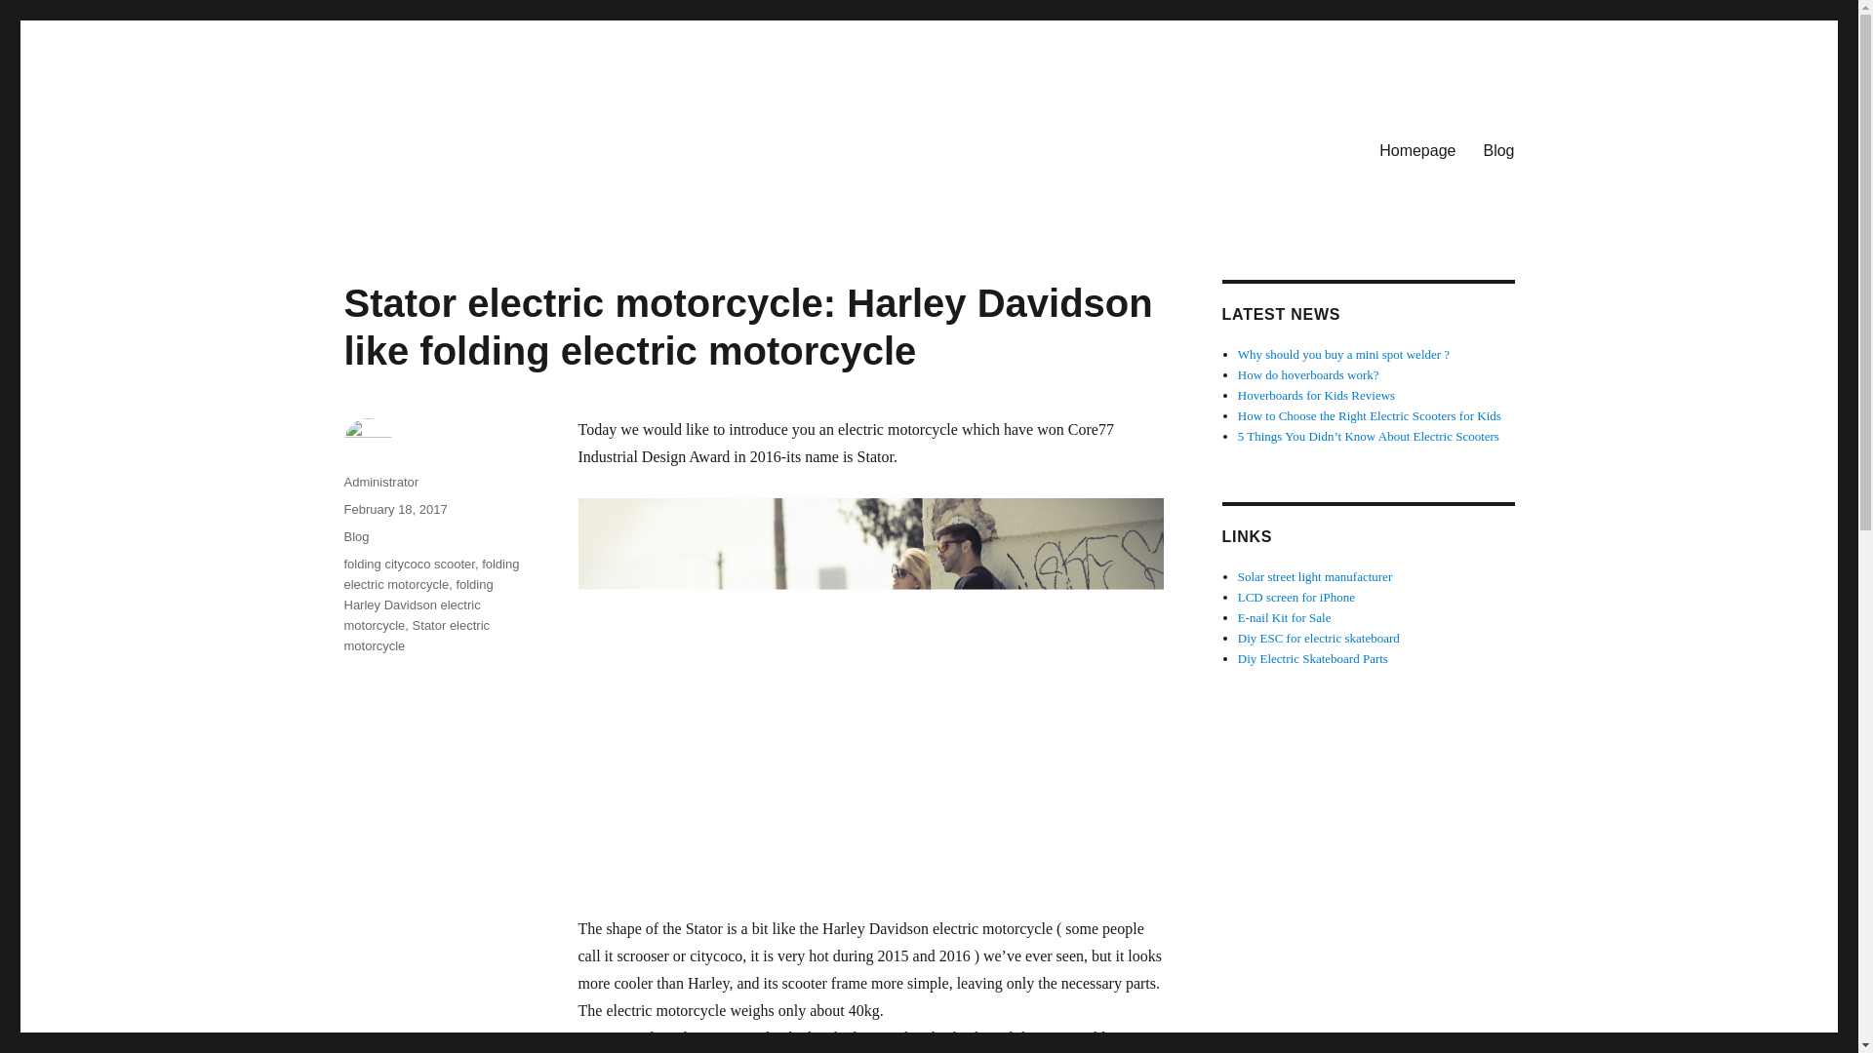 This screenshot has height=1053, width=1873. I want to click on folding electric motorcycle, so click(430, 573).